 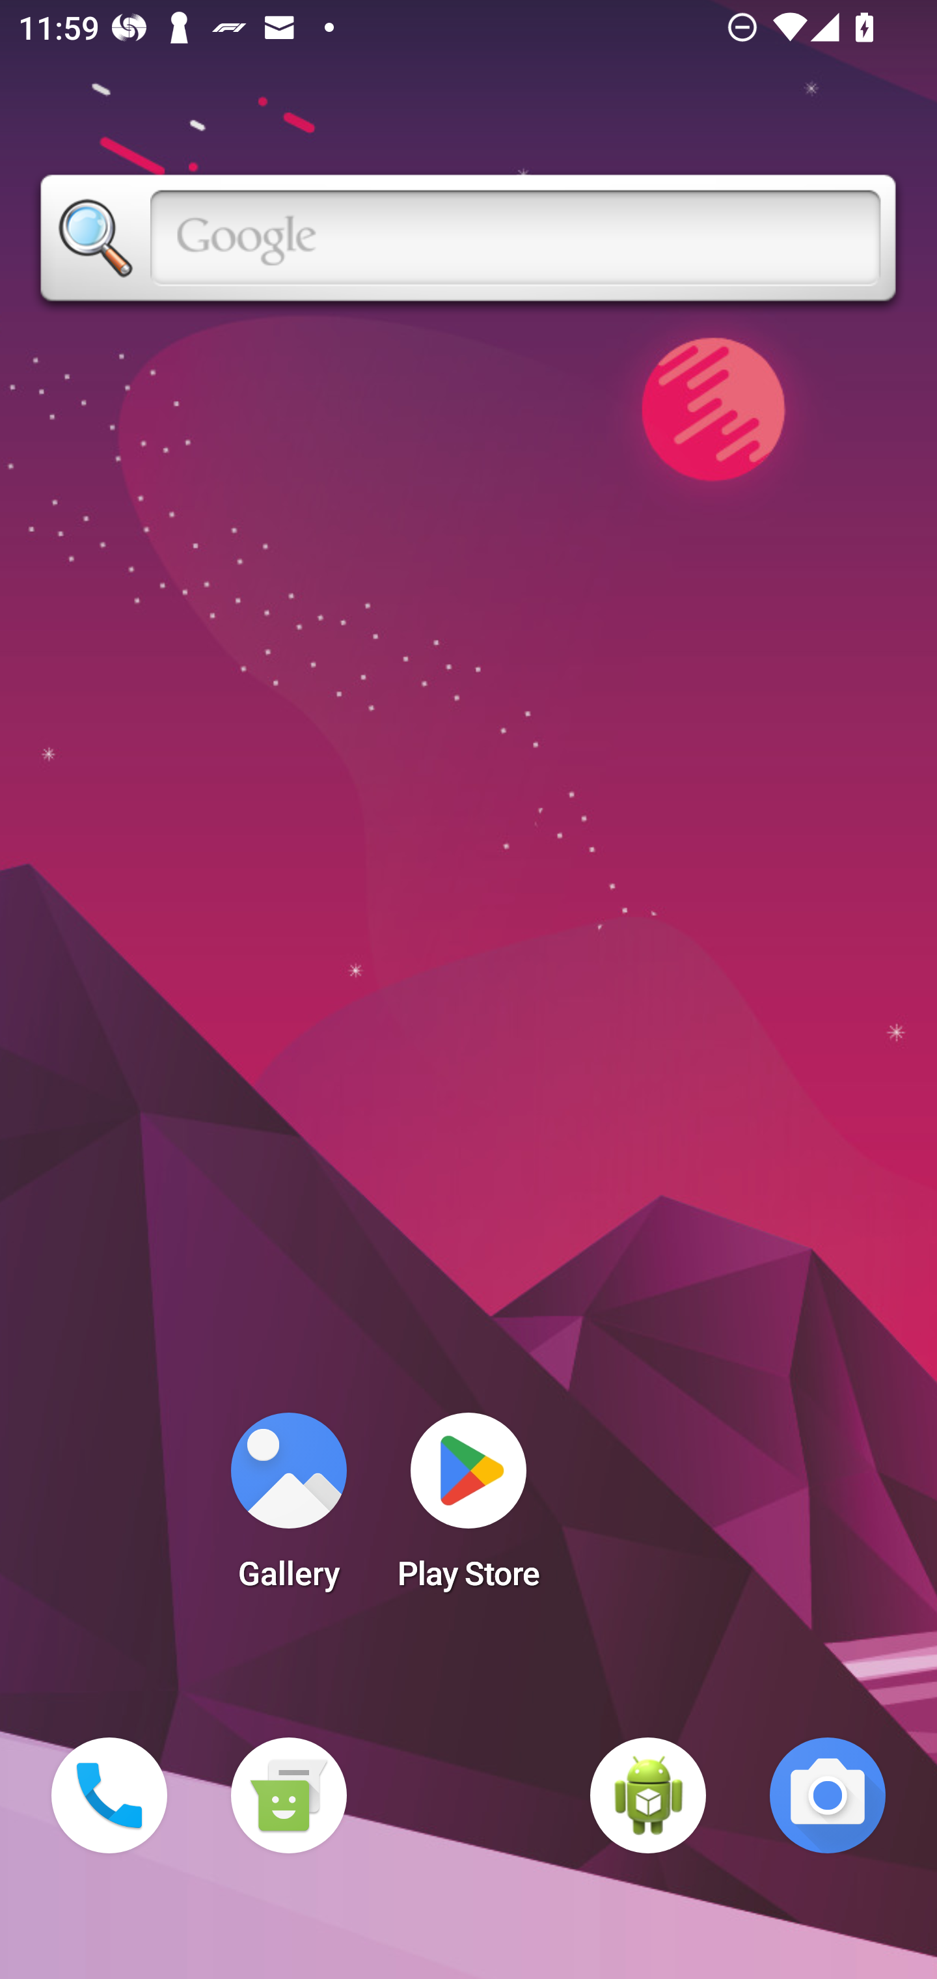 What do you see at coordinates (828, 1795) in the screenshot?
I see `Camera` at bounding box center [828, 1795].